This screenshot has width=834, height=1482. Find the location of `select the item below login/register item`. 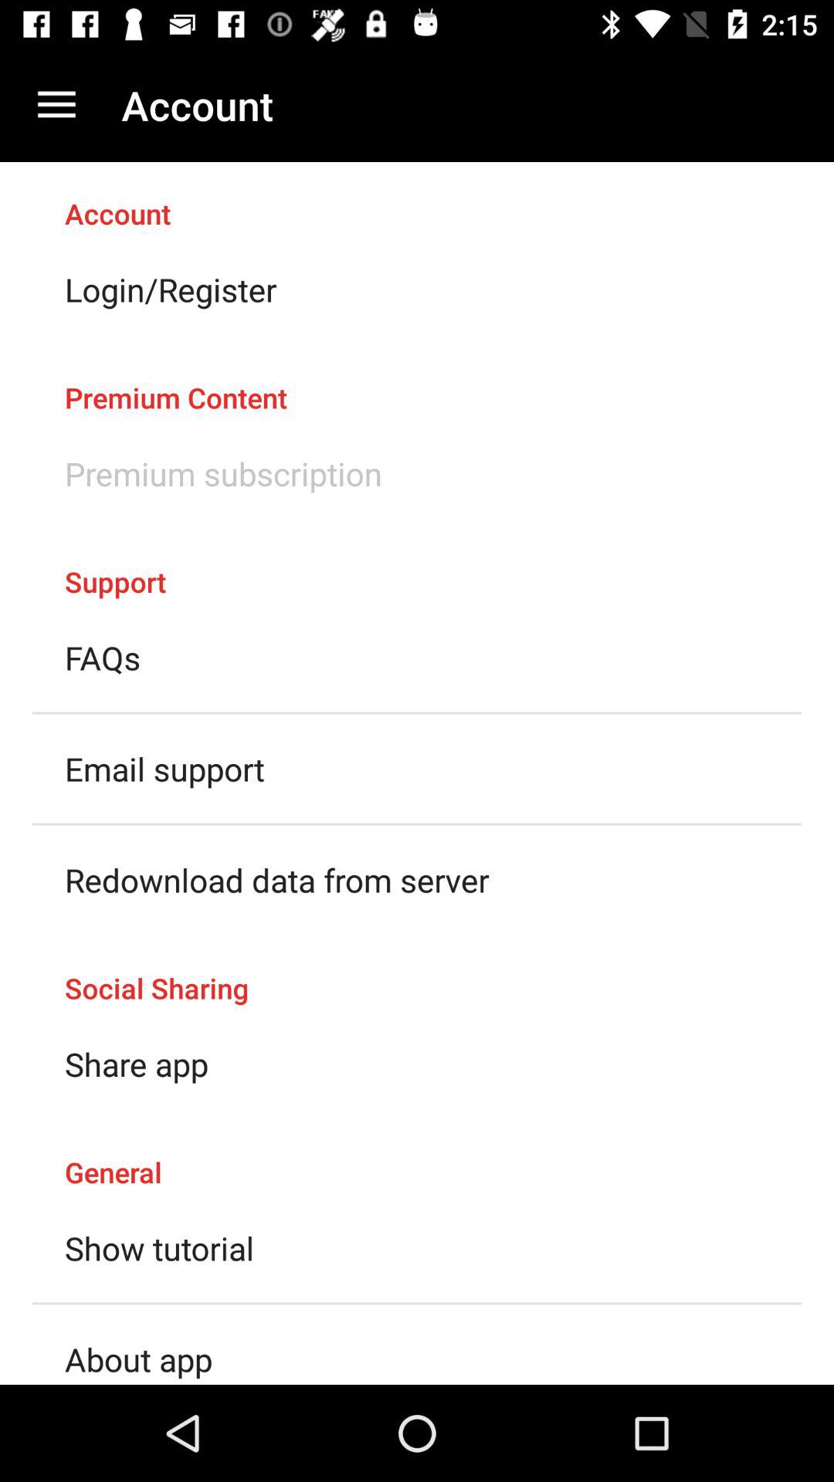

select the item below login/register item is located at coordinates (417, 381).